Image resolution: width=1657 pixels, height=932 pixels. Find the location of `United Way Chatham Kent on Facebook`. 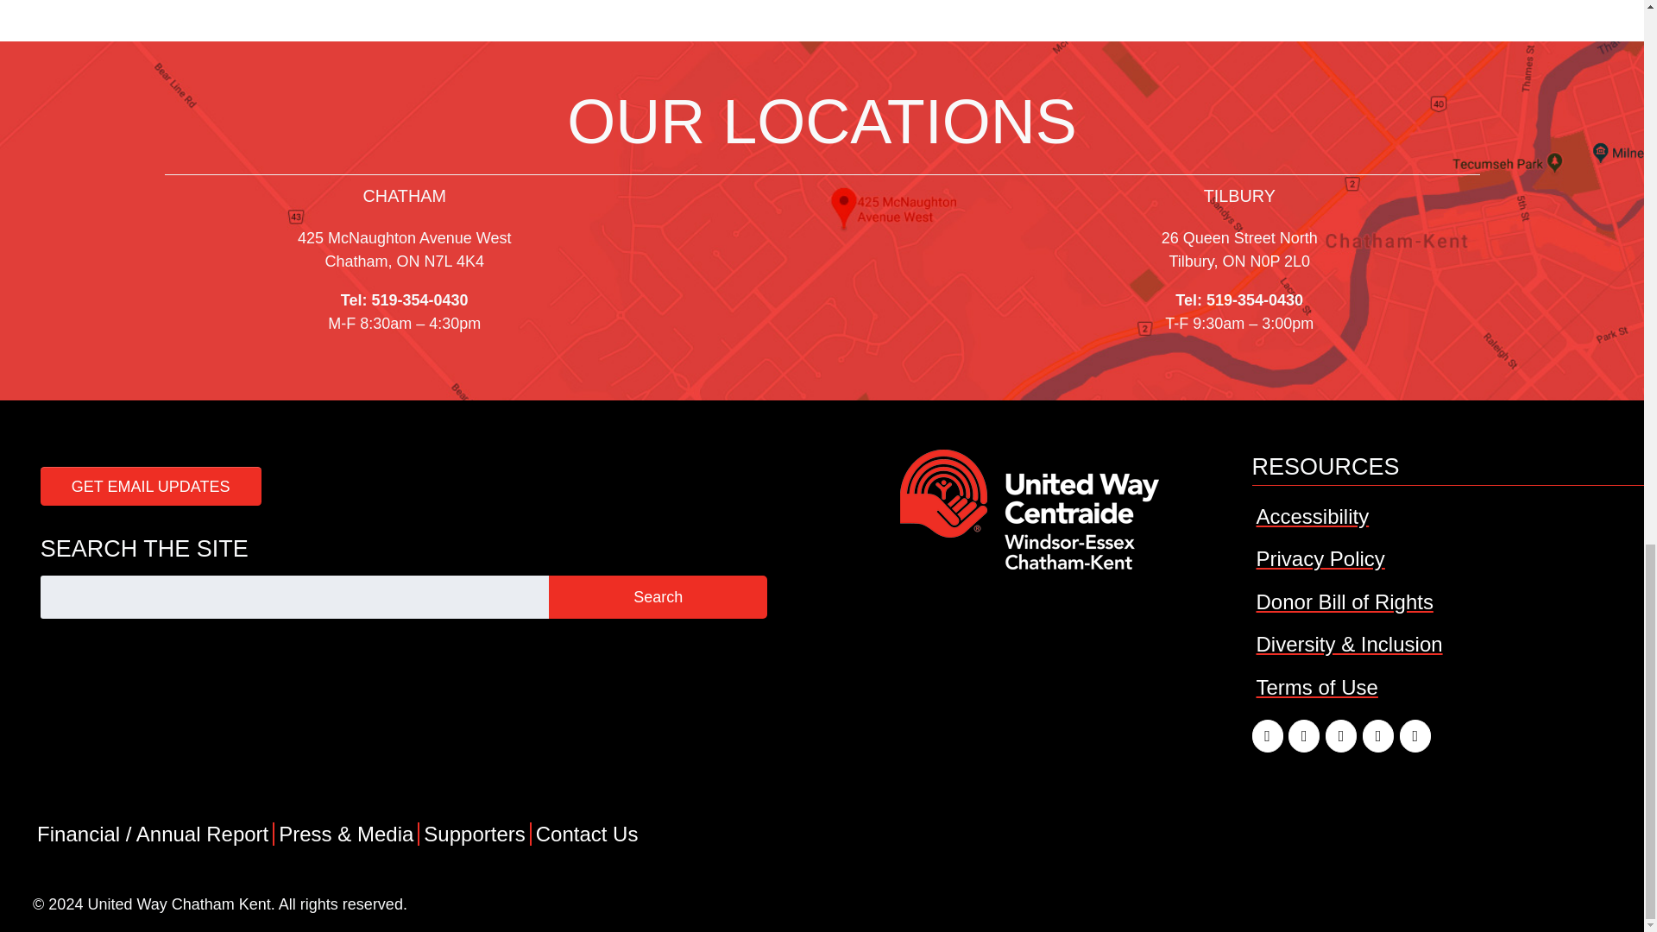

United Way Chatham Kent on Facebook is located at coordinates (1267, 735).